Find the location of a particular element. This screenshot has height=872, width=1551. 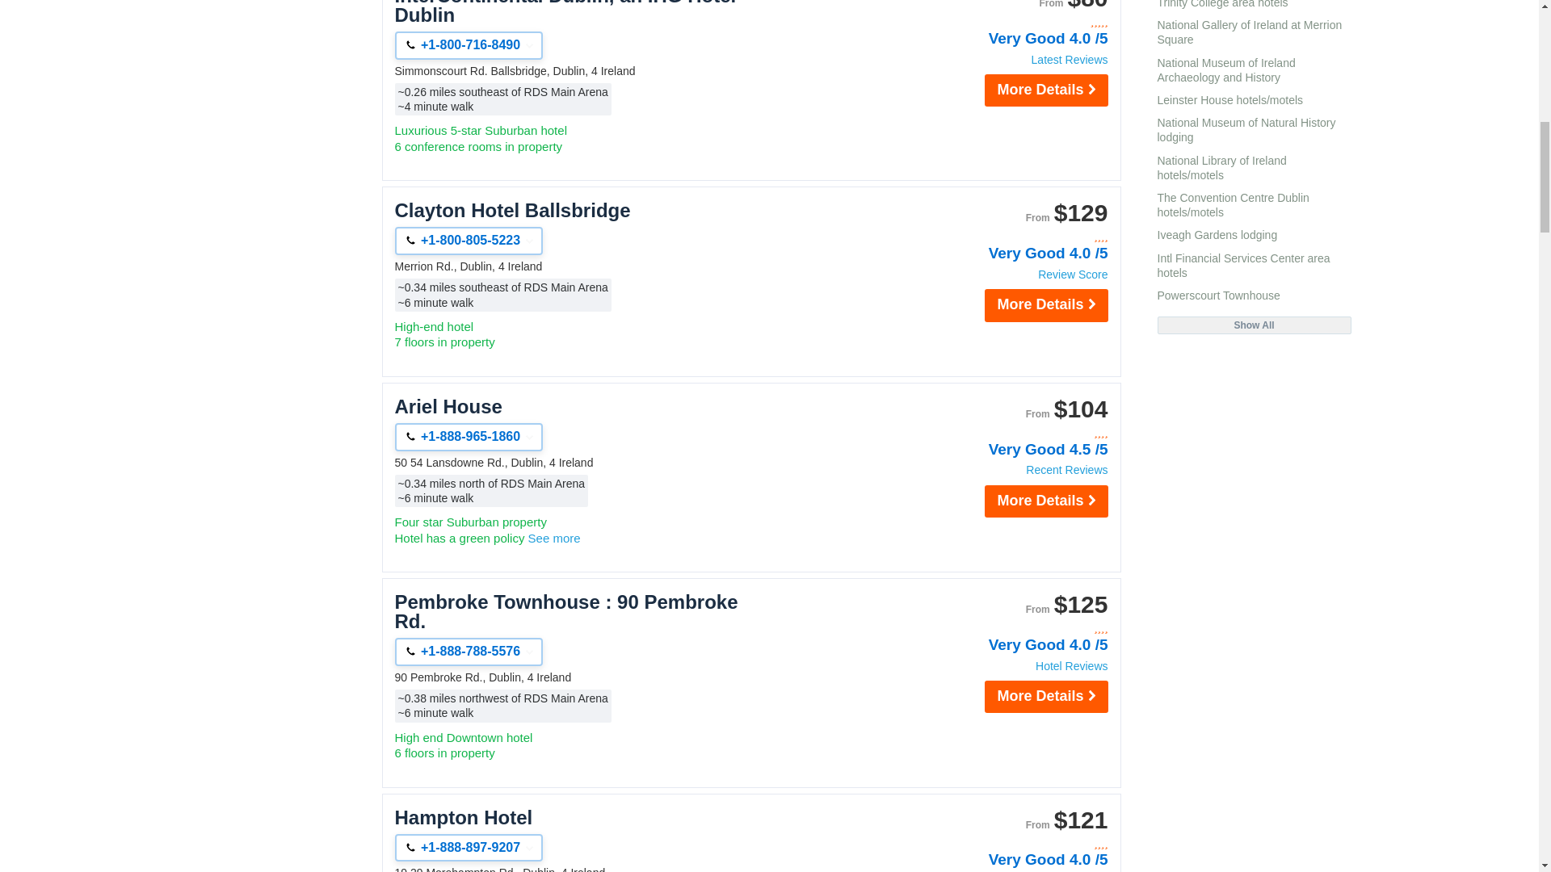

5 stars is located at coordinates (1021, 22).